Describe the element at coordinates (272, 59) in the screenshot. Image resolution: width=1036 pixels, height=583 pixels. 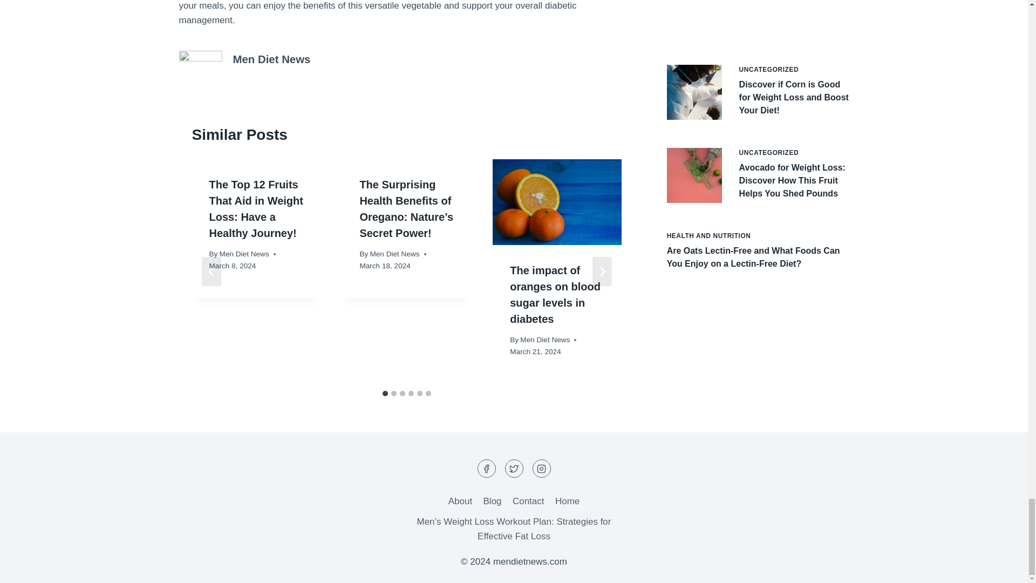
I see `Men Diet News` at that location.